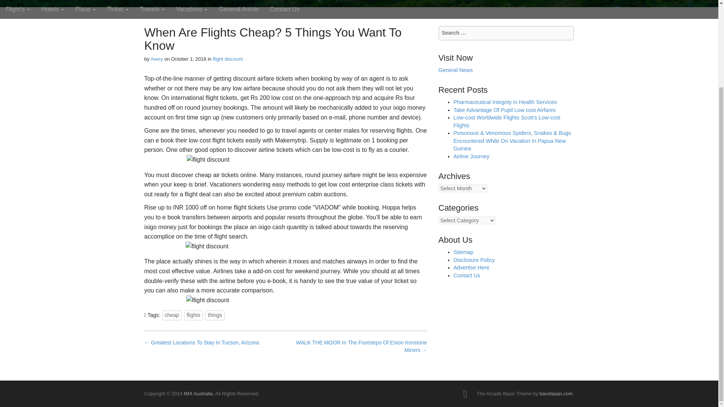 The height and width of the screenshot is (407, 724). I want to click on October 1, 2018, so click(189, 59).